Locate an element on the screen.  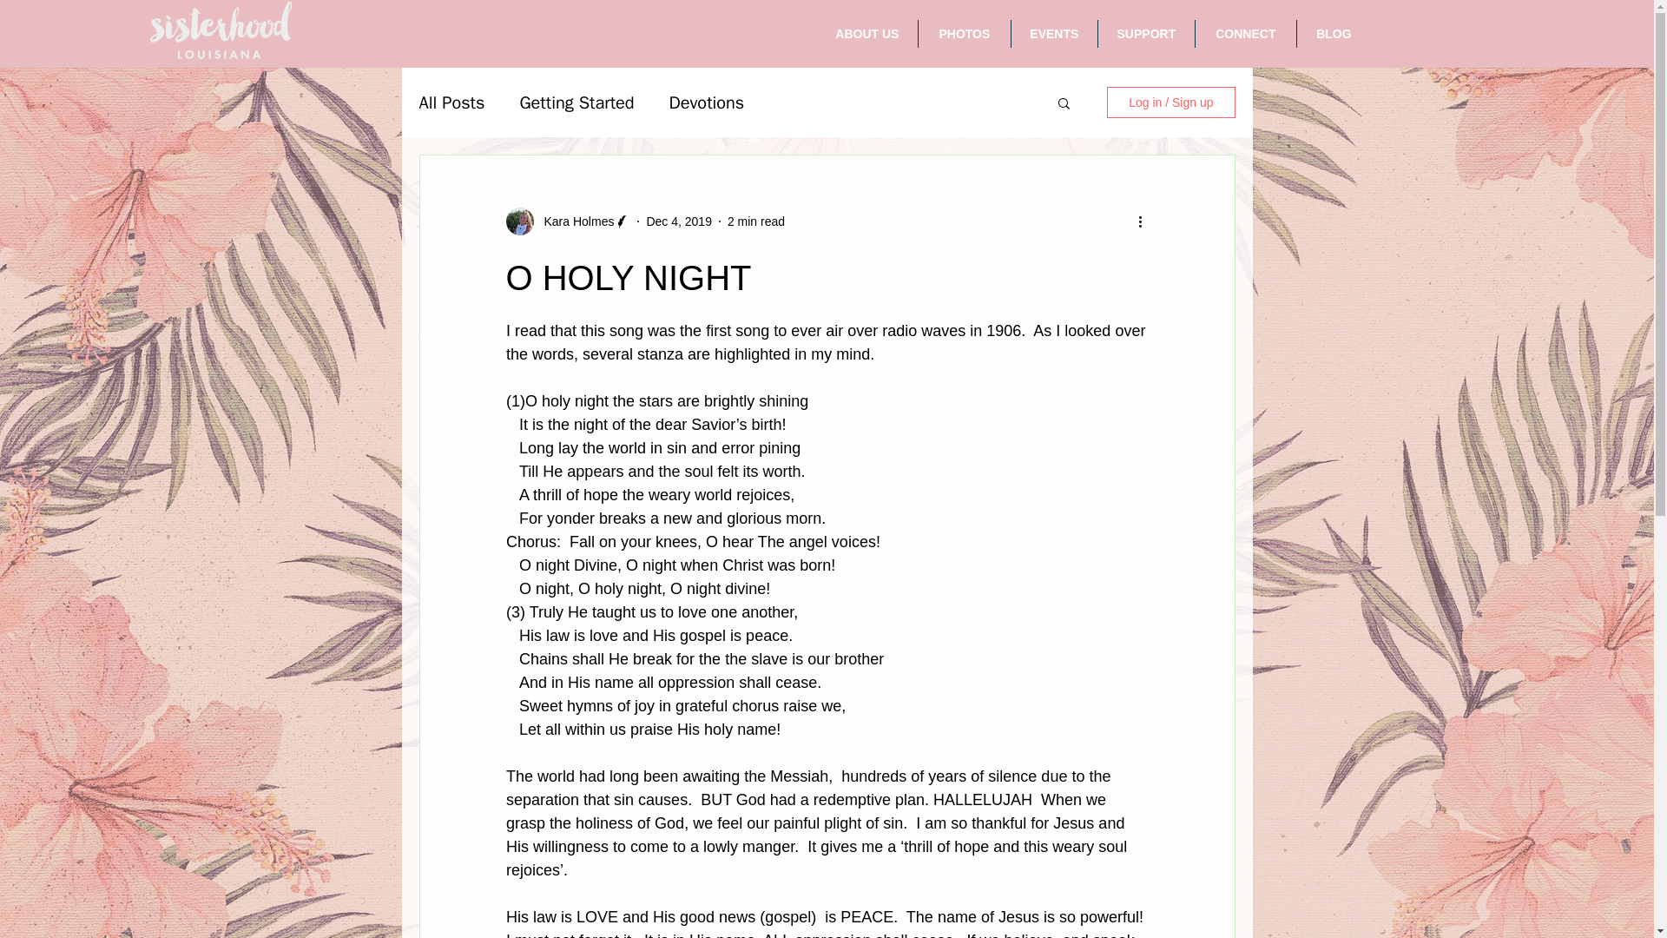
PHOTOS is located at coordinates (964, 33).